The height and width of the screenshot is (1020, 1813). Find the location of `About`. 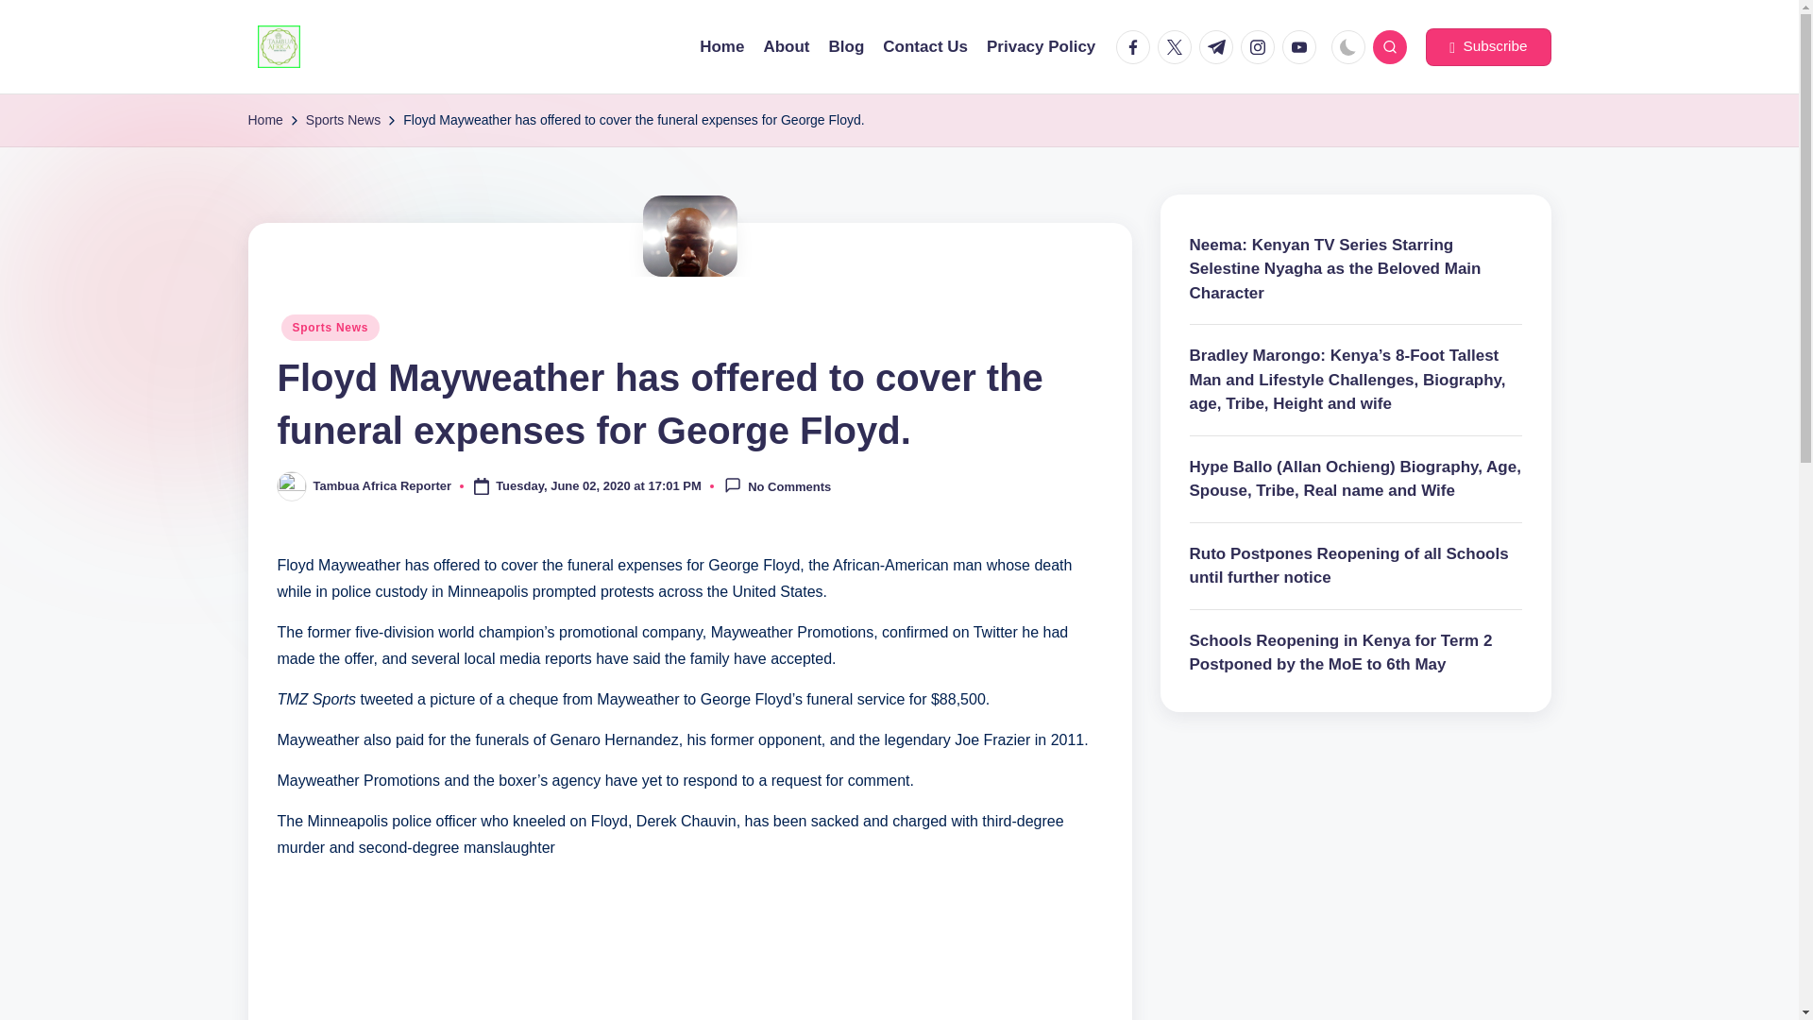

About is located at coordinates (786, 46).